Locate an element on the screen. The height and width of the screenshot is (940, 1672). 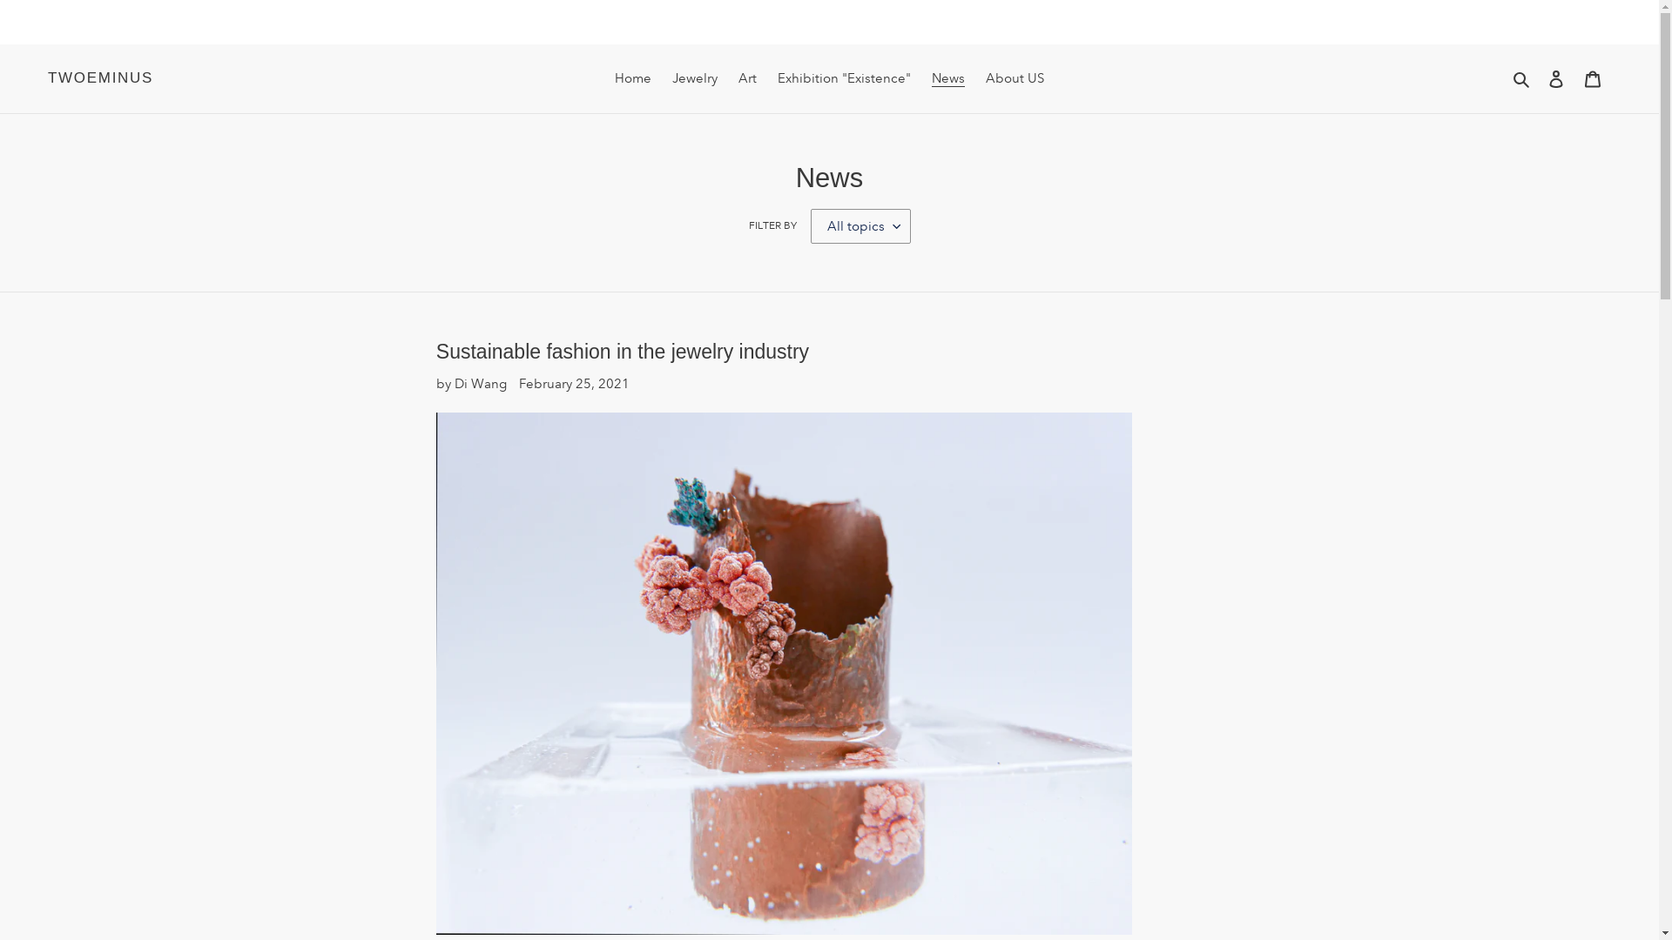
Exhibition "Existence" is located at coordinates (845, 78).